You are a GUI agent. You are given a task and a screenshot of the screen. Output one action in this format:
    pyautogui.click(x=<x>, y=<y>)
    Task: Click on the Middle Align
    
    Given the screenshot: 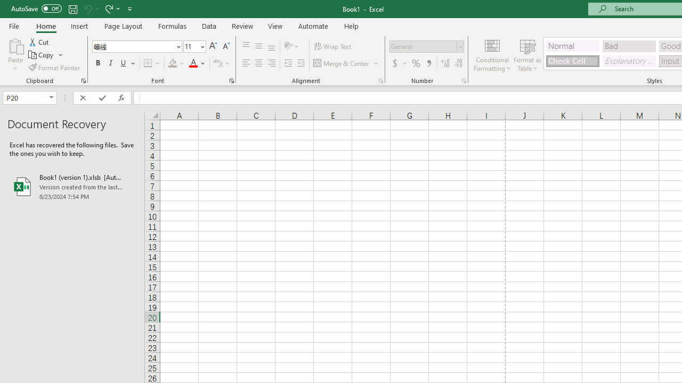 What is the action you would take?
    pyautogui.click(x=258, y=47)
    